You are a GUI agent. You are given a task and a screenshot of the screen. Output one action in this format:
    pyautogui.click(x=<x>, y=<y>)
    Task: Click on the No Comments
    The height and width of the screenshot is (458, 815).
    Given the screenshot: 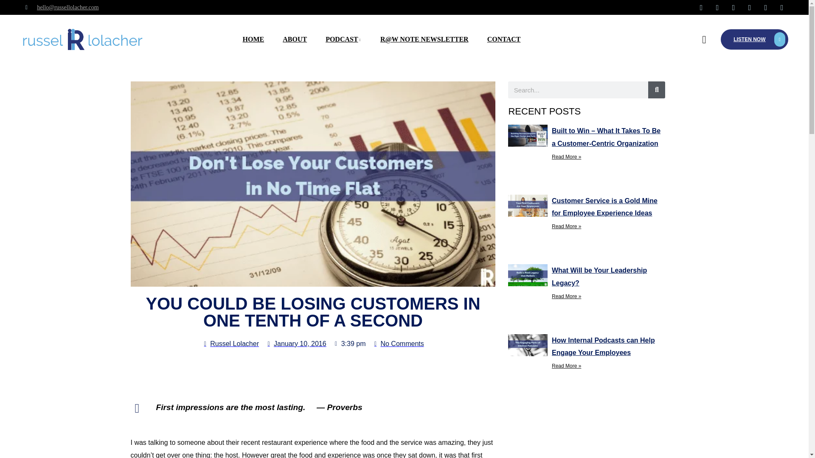 What is the action you would take?
    pyautogui.click(x=398, y=343)
    